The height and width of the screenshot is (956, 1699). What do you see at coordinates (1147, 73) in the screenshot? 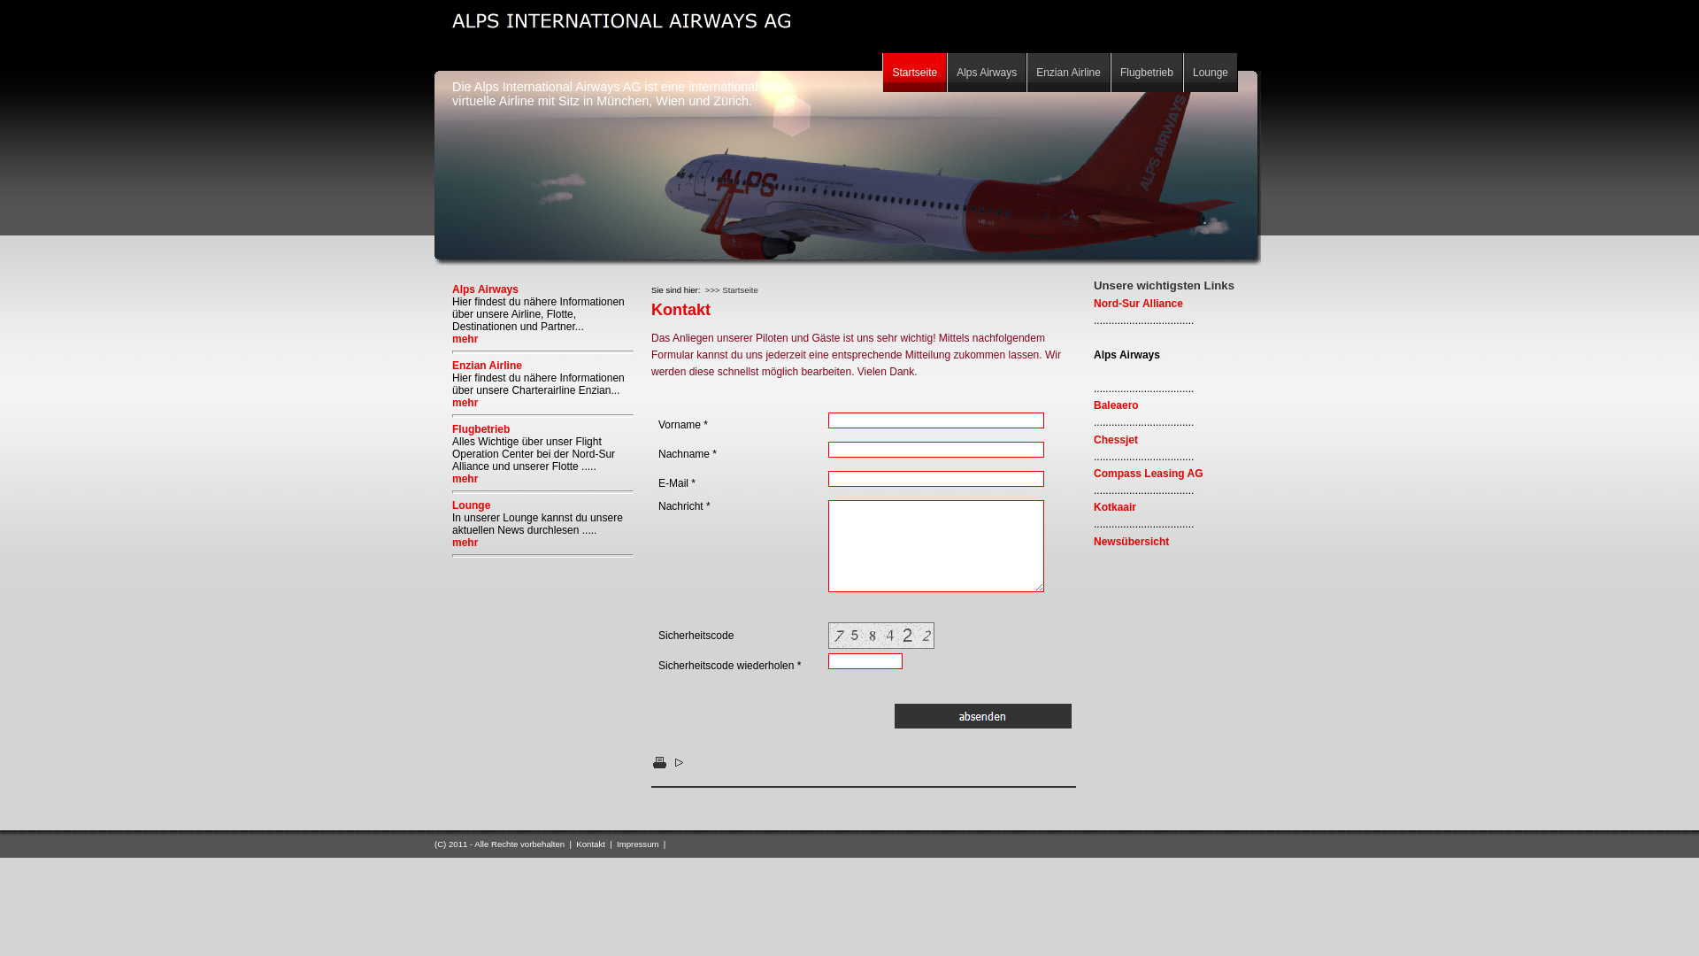
I see `Flugbetrieb` at bounding box center [1147, 73].